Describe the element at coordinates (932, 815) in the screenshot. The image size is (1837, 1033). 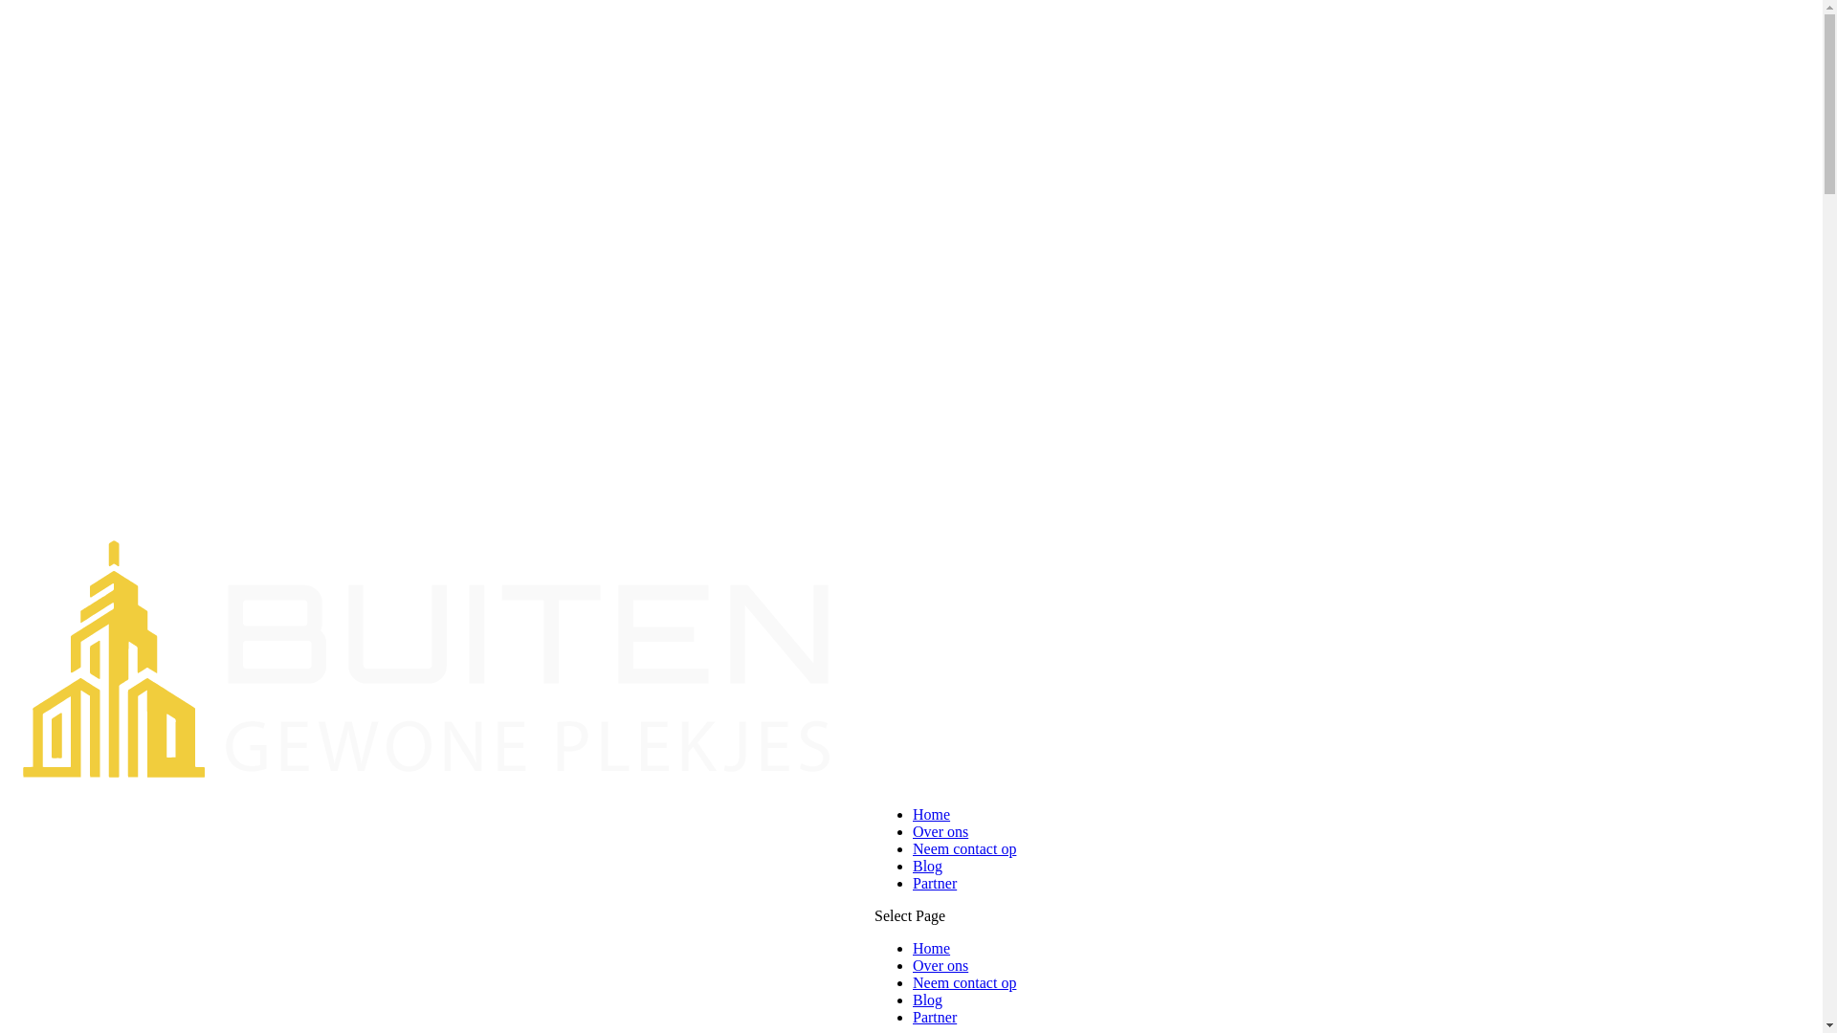
I see `Home` at that location.